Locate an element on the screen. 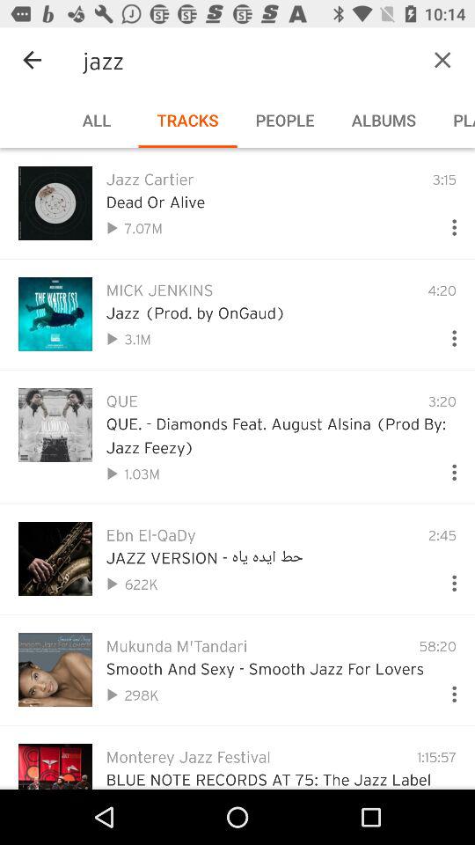  get more options is located at coordinates (447, 334).